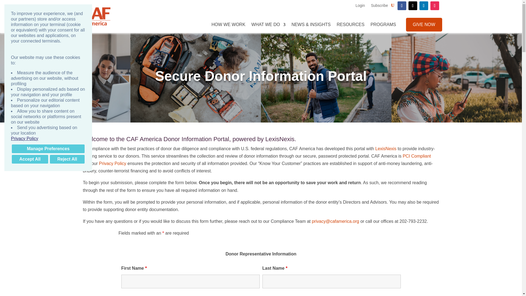  I want to click on HOW WE WORK, so click(228, 24).